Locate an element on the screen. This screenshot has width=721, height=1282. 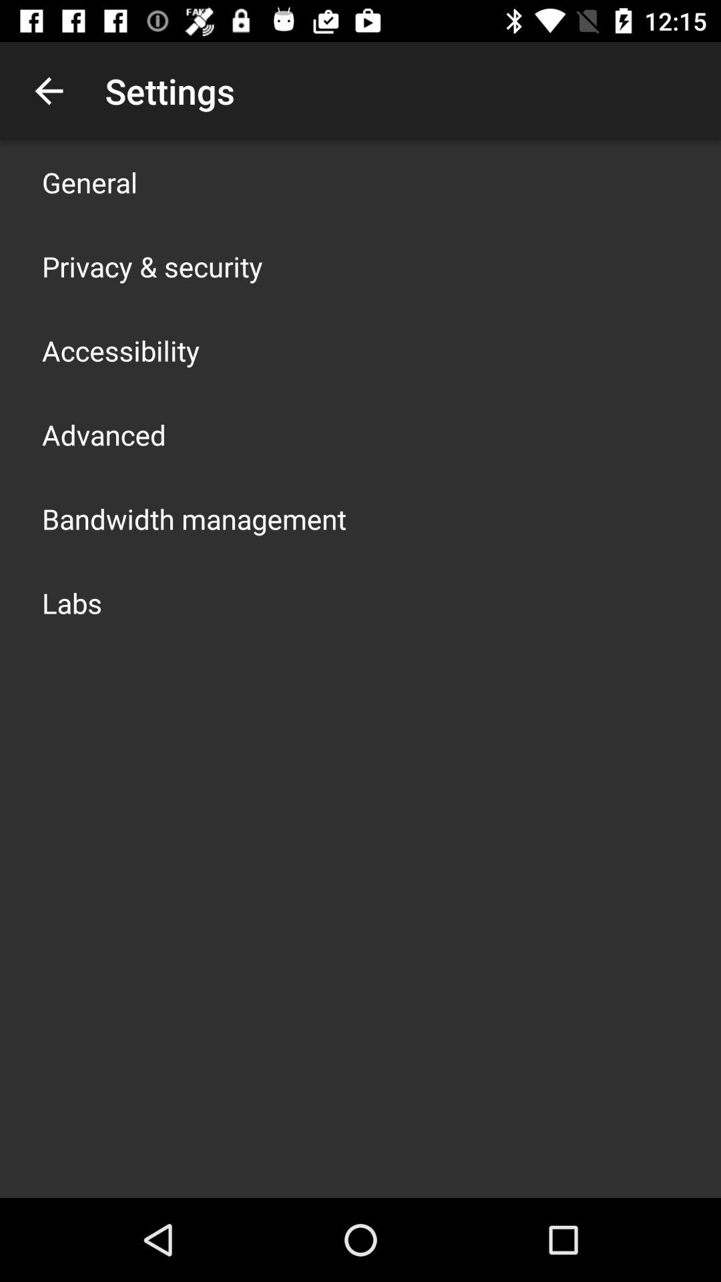
tap the item below accessibility icon is located at coordinates (104, 434).